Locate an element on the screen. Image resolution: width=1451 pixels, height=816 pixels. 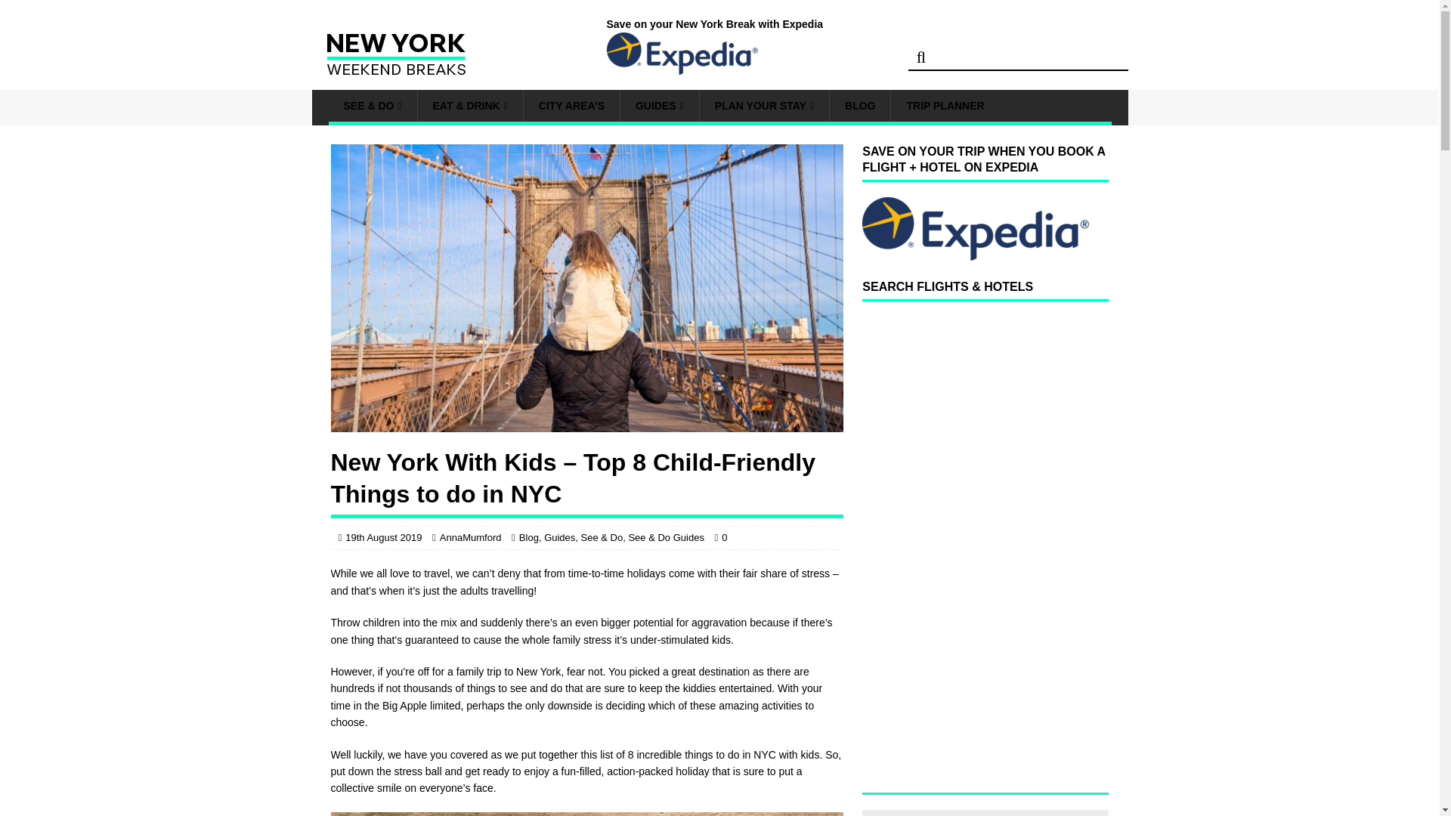
PLAN YOUR STAY is located at coordinates (763, 105).